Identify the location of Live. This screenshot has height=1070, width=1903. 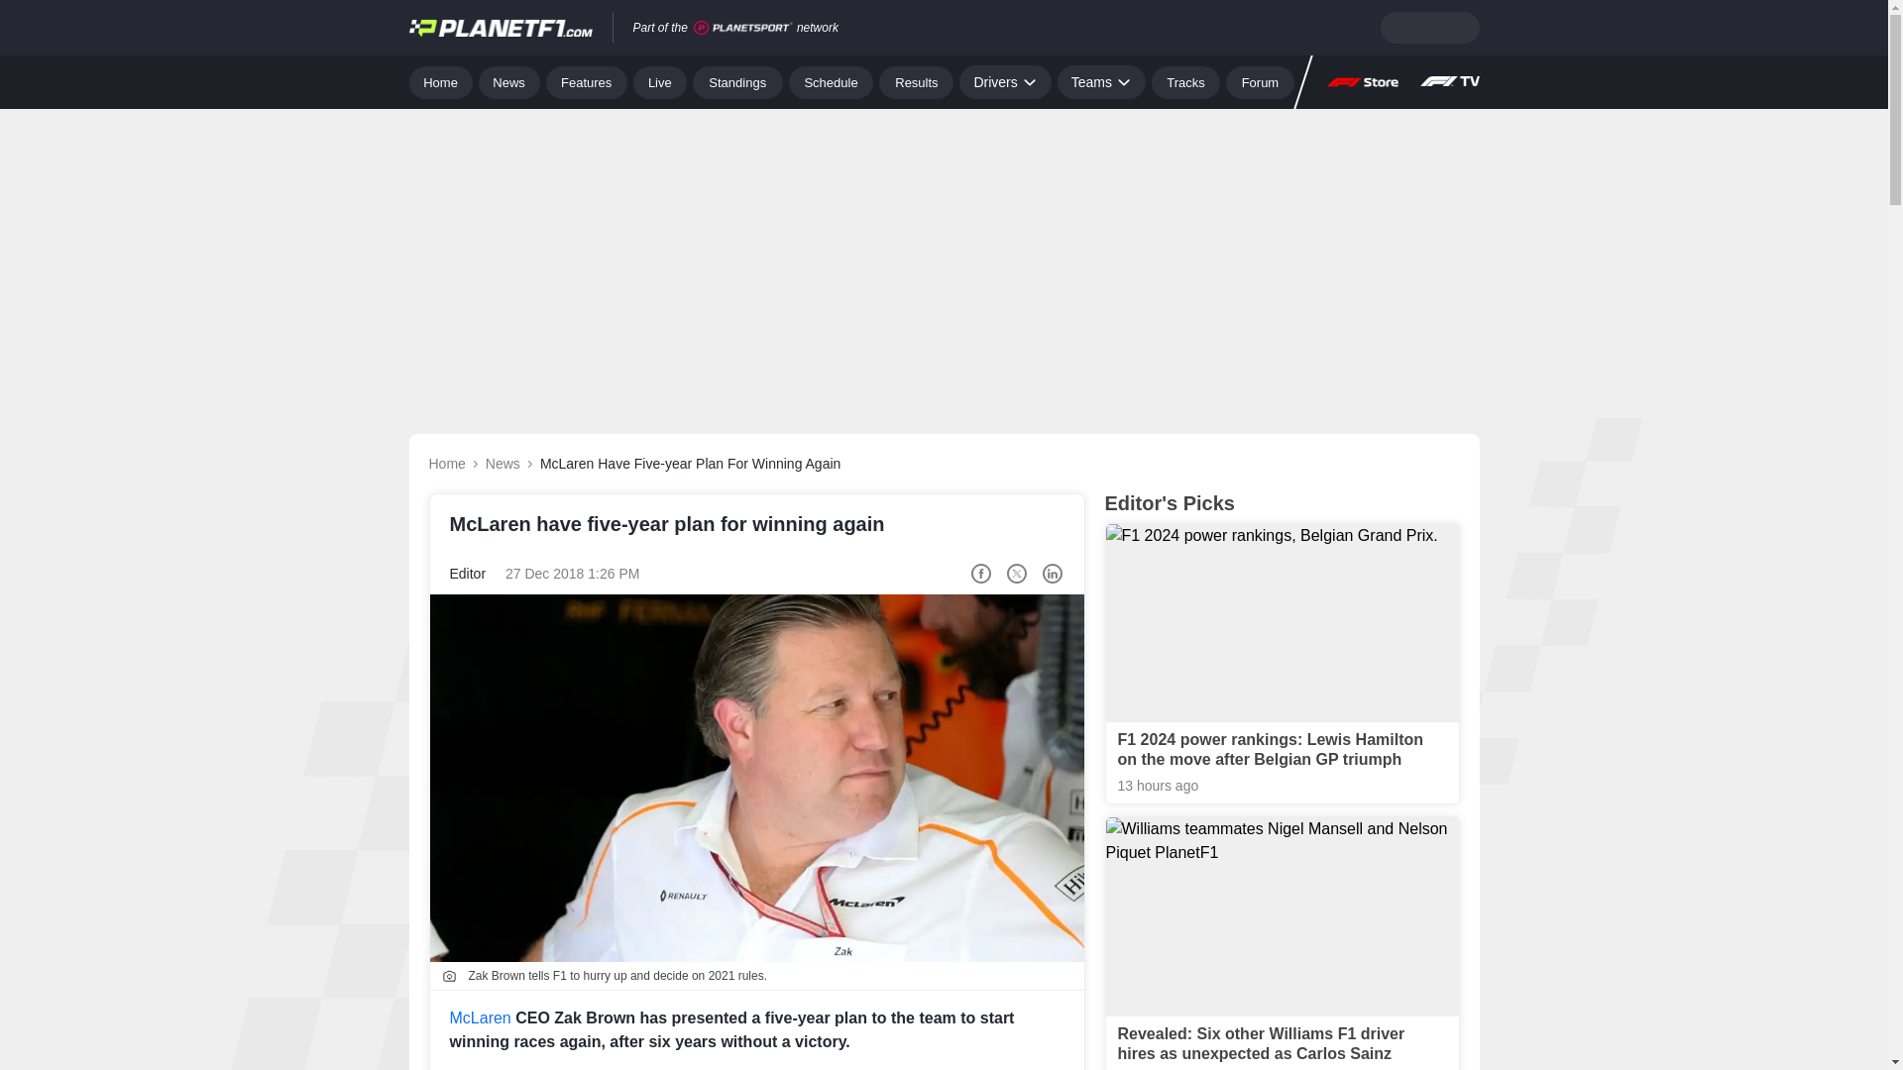
(660, 81).